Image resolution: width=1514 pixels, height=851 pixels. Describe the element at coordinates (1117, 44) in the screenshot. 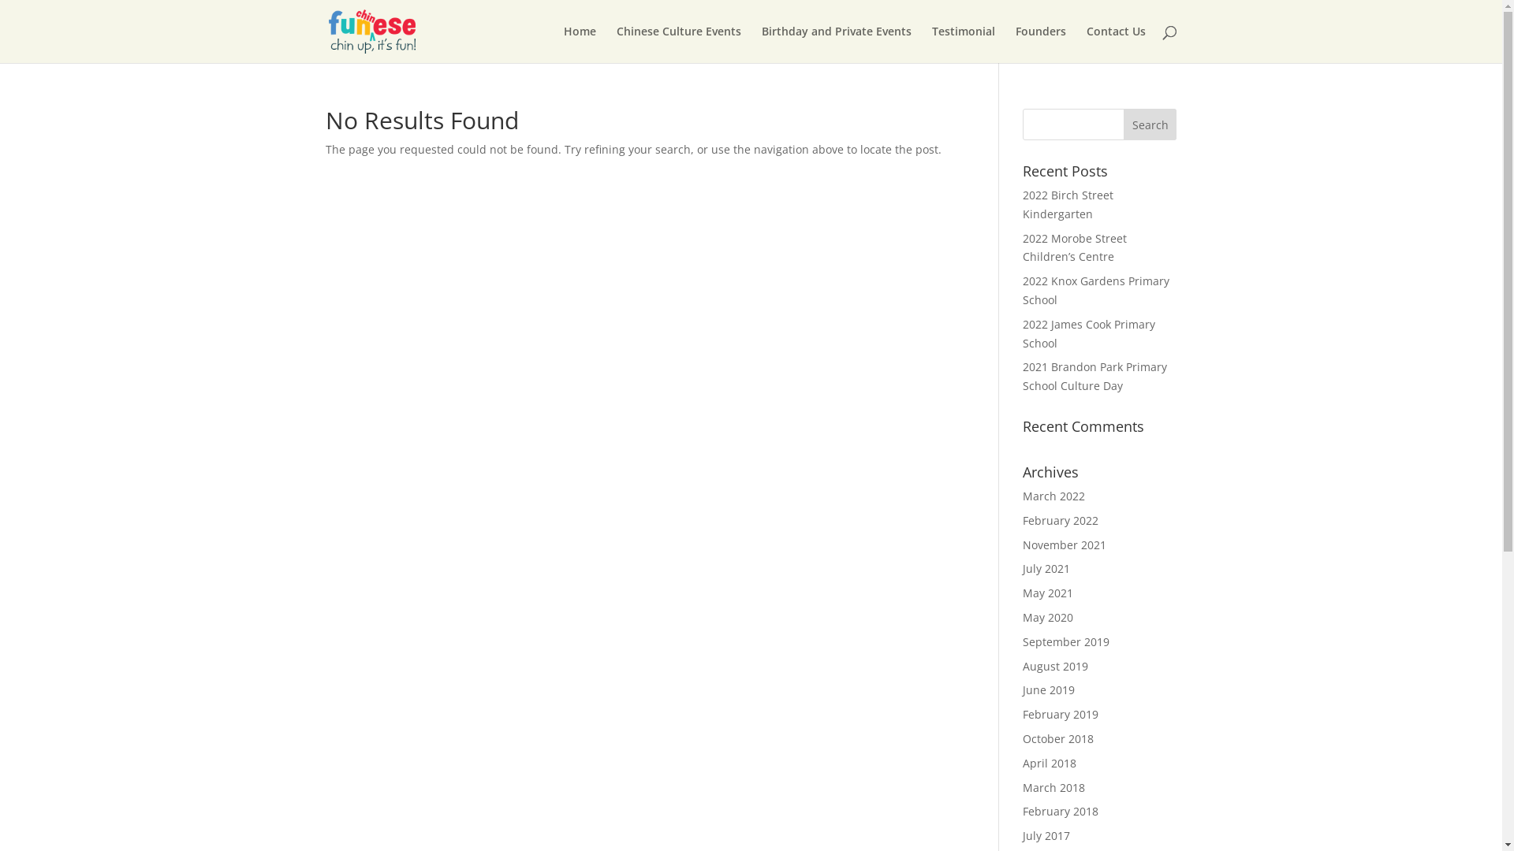

I see `Contact Us` at that location.